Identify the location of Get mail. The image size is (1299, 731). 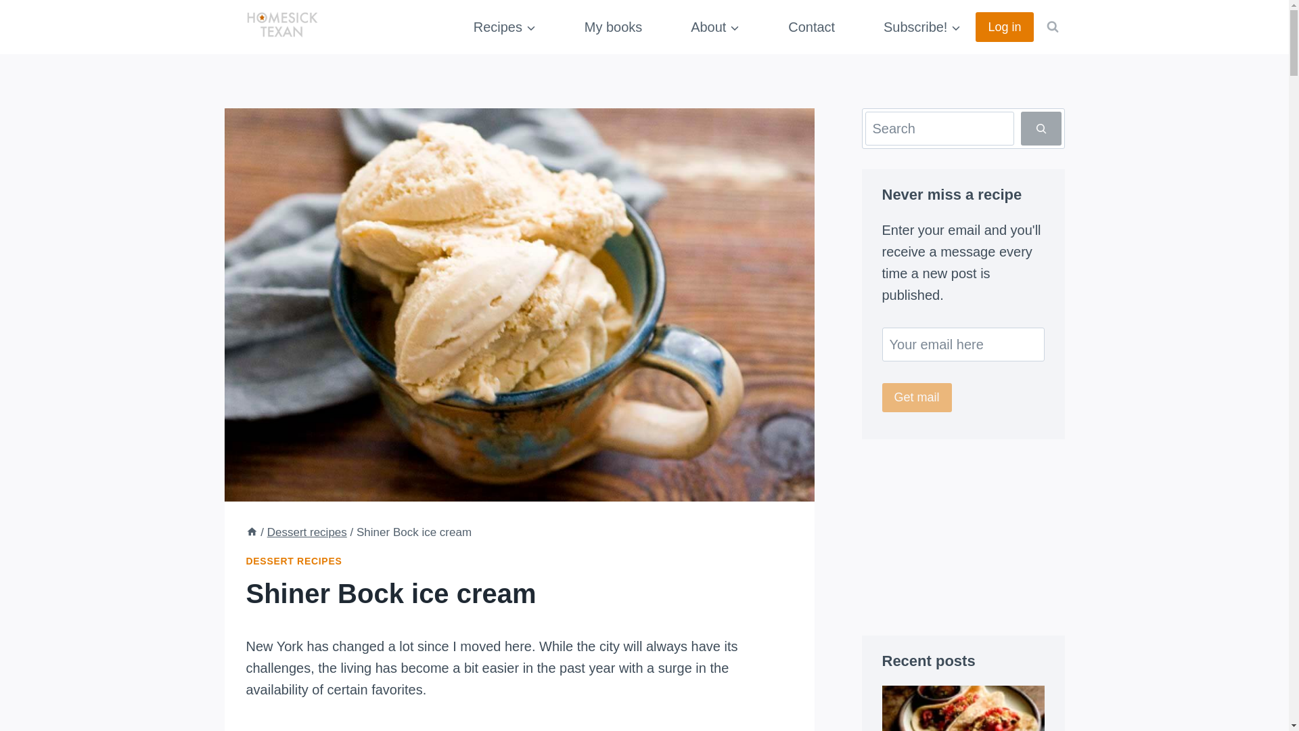
(917, 397).